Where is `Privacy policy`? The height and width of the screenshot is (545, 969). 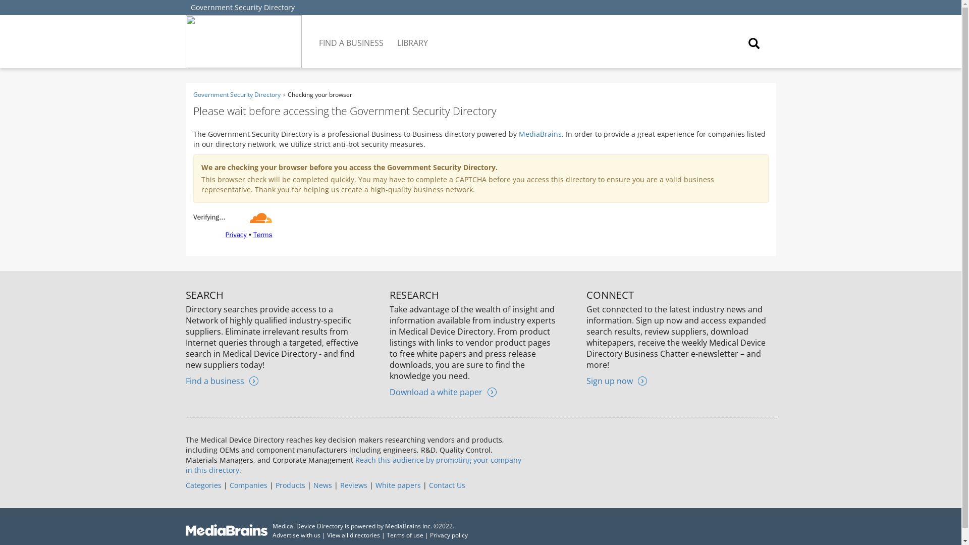
Privacy policy is located at coordinates (449, 535).